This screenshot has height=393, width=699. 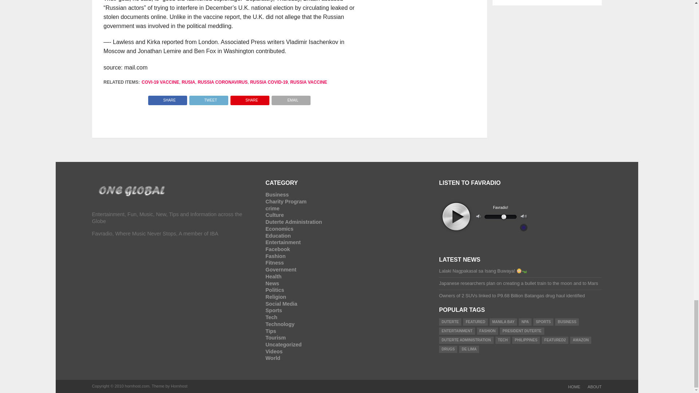 What do you see at coordinates (208, 98) in the screenshot?
I see `Tweet This Post` at bounding box center [208, 98].